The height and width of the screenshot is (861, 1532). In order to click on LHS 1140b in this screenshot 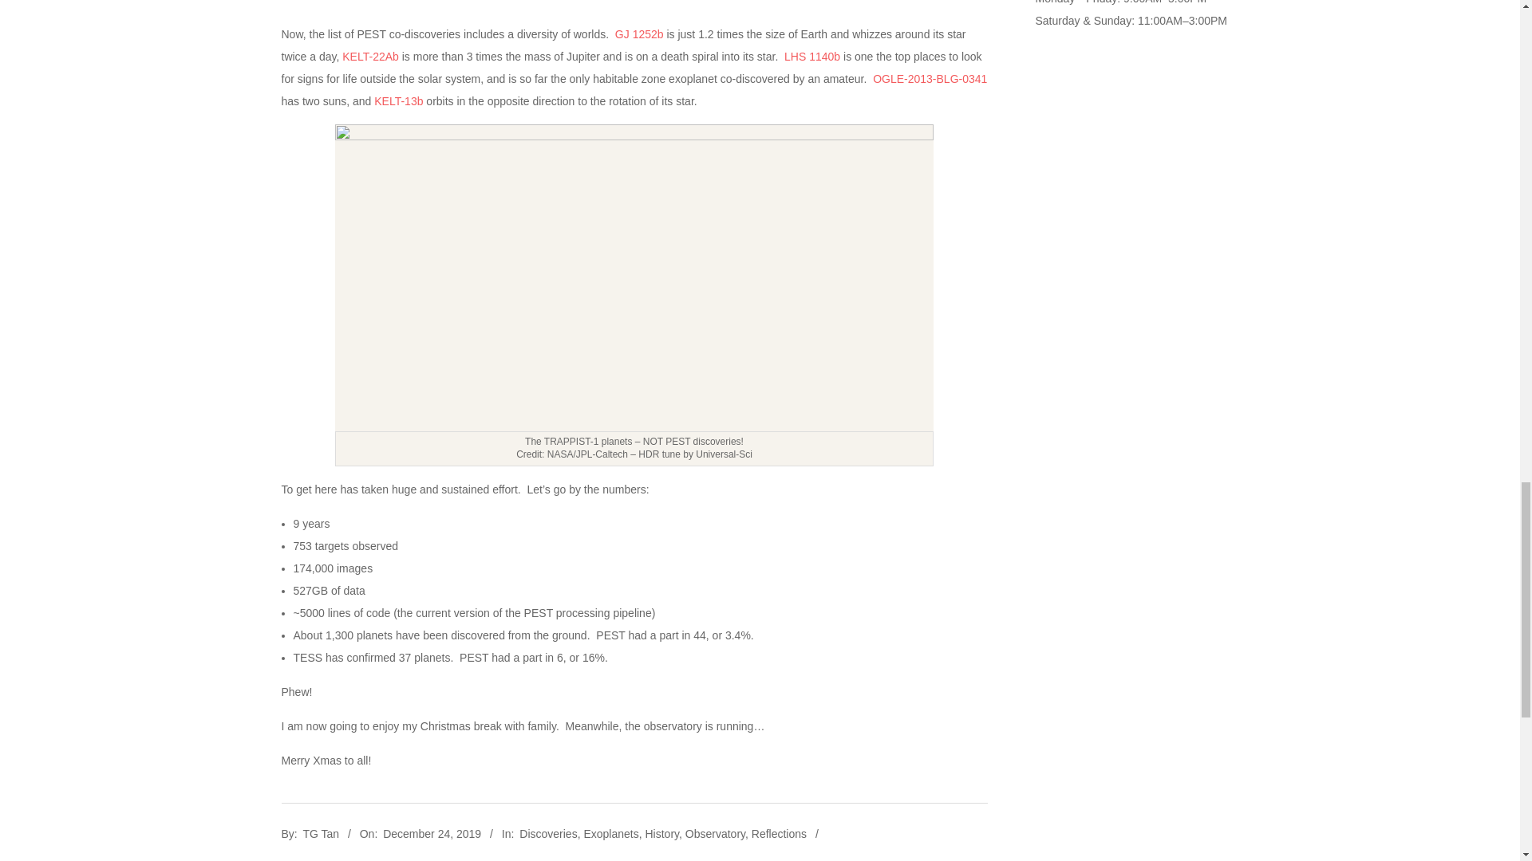, I will do `click(812, 56)`.